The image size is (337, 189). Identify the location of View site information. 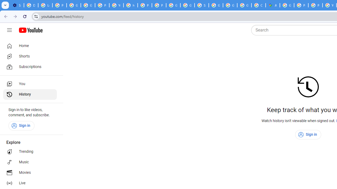
(36, 16).